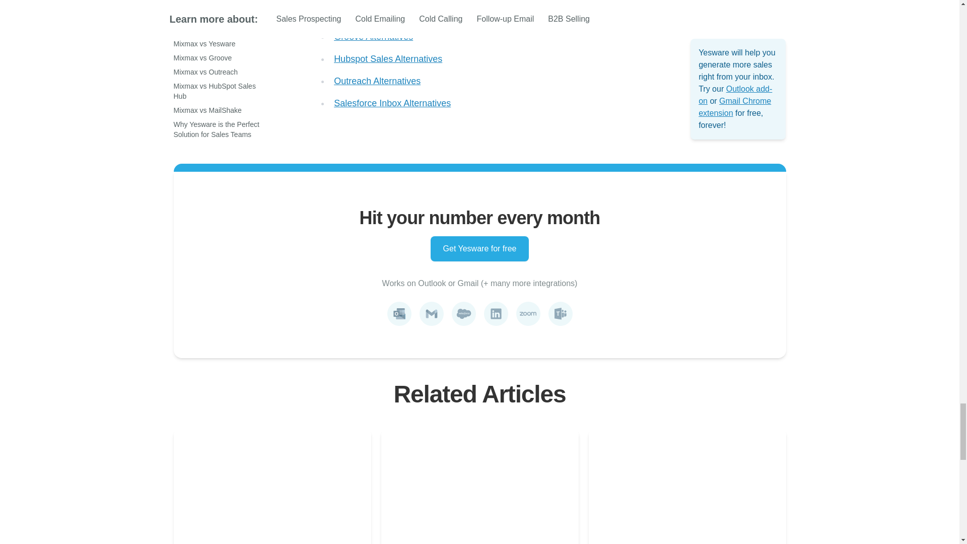  What do you see at coordinates (479, 249) in the screenshot?
I see `Get Yesware for free` at bounding box center [479, 249].